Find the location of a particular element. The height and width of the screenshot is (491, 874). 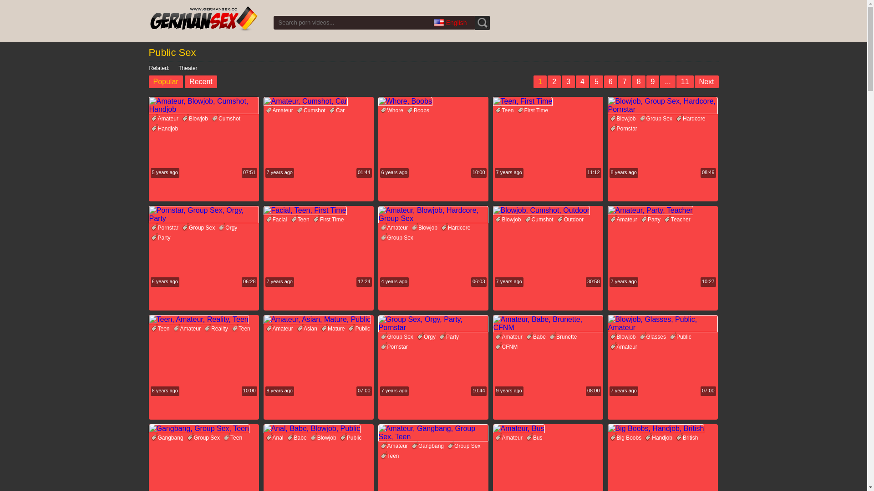

Amateur is located at coordinates (625, 347).